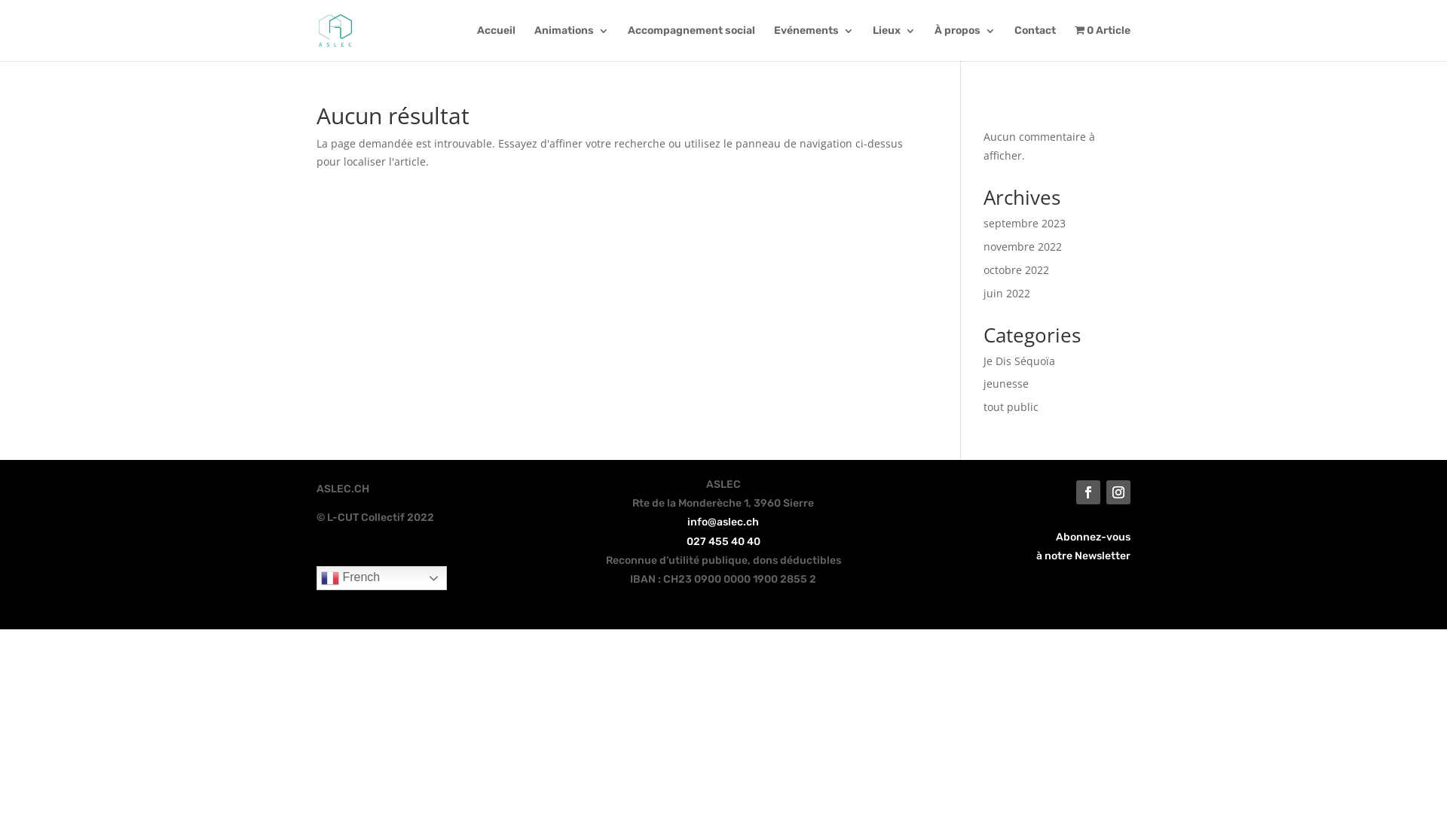  I want to click on Suivez sur Instagram, so click(1118, 492).